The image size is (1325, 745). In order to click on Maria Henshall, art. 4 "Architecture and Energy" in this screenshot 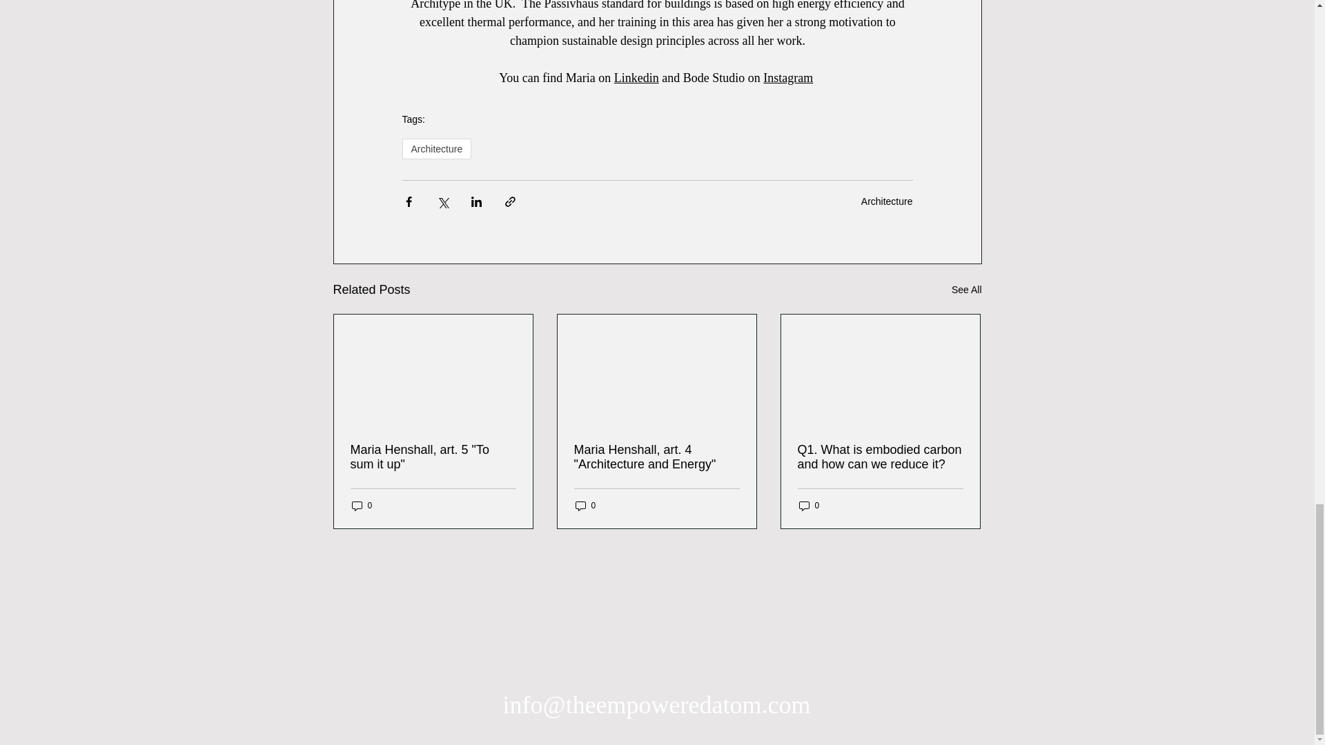, I will do `click(656, 457)`.